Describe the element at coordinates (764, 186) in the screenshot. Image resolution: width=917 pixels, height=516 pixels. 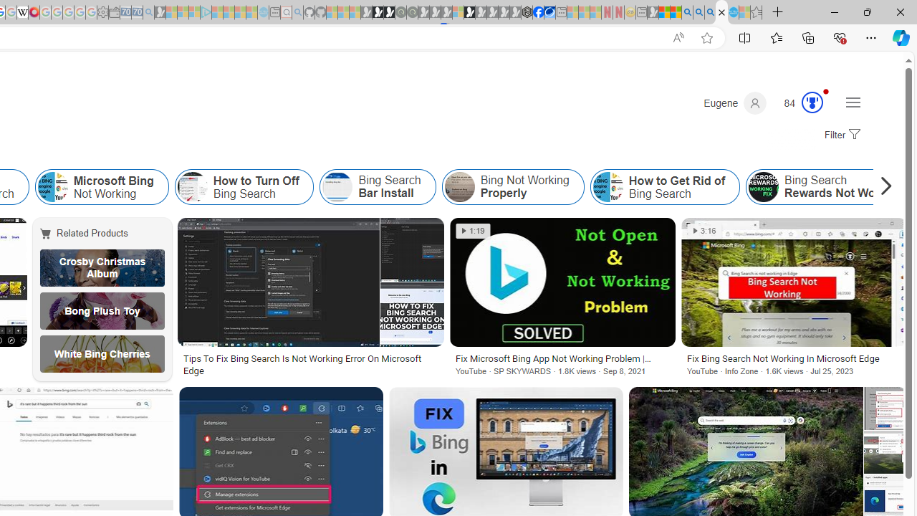
I see `Bing Search Rewards Not Working` at that location.